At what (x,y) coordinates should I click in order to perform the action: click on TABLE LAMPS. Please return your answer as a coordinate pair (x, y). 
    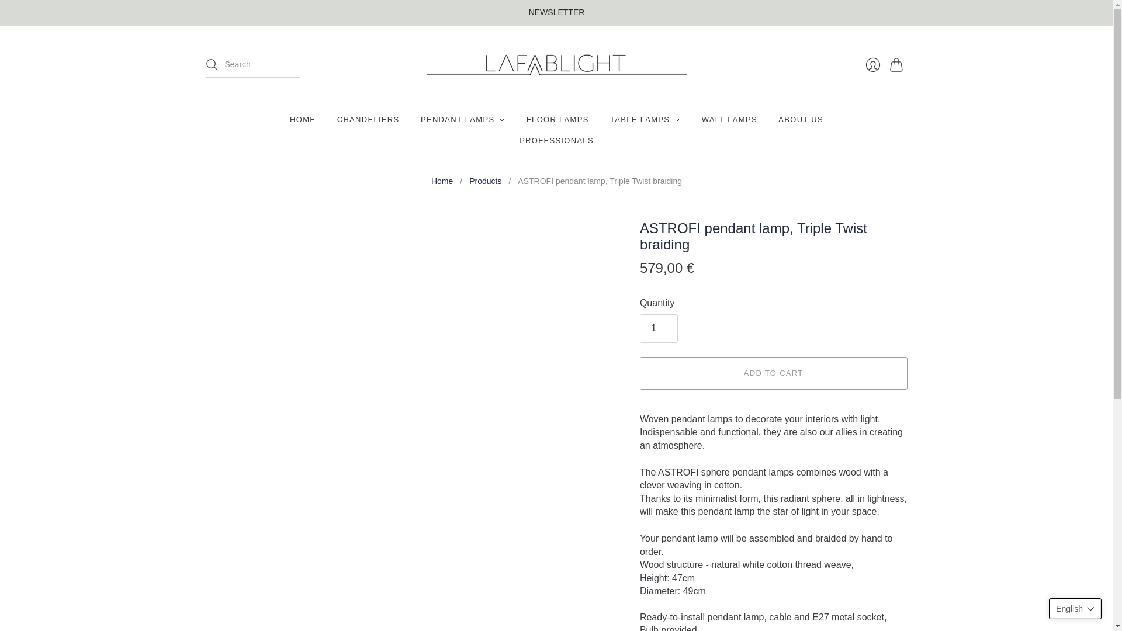
    Looking at the image, I should click on (645, 119).